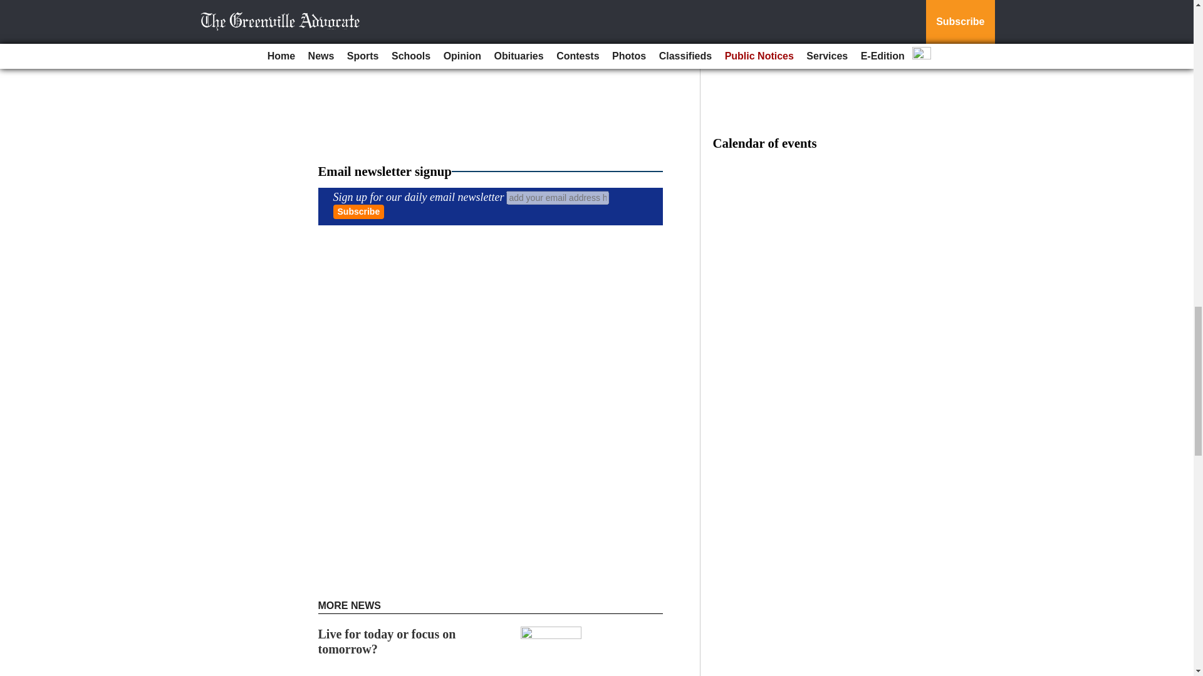 This screenshot has width=1203, height=676. I want to click on Live for today or focus on tomorrow?, so click(387, 641).